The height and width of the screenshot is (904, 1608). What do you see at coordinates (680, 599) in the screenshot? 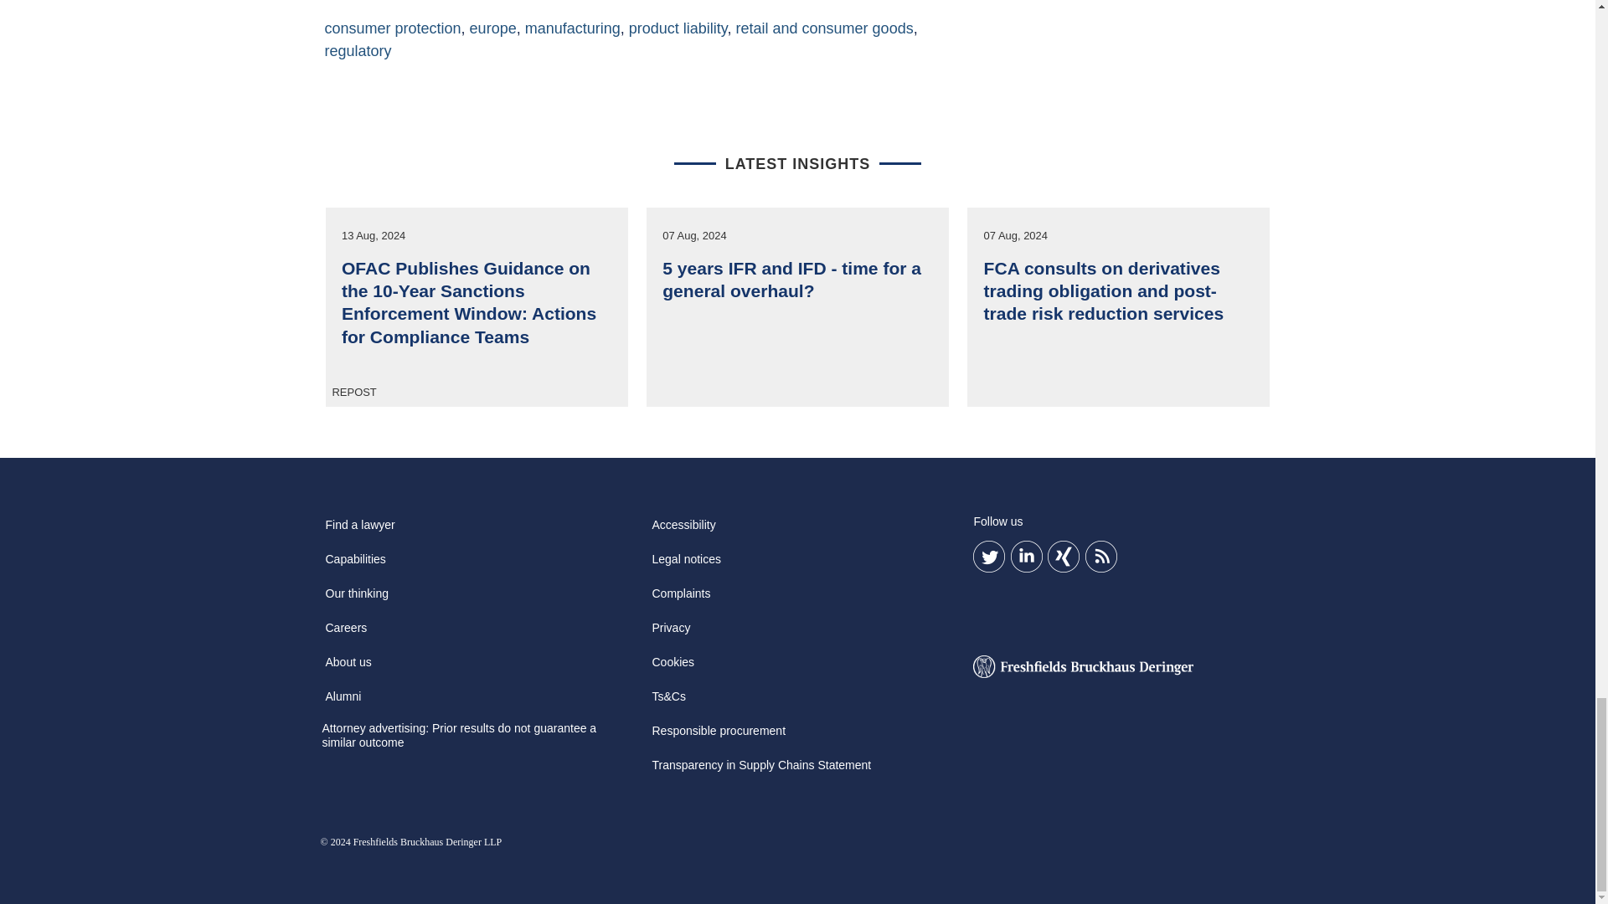
I see `Complaints` at bounding box center [680, 599].